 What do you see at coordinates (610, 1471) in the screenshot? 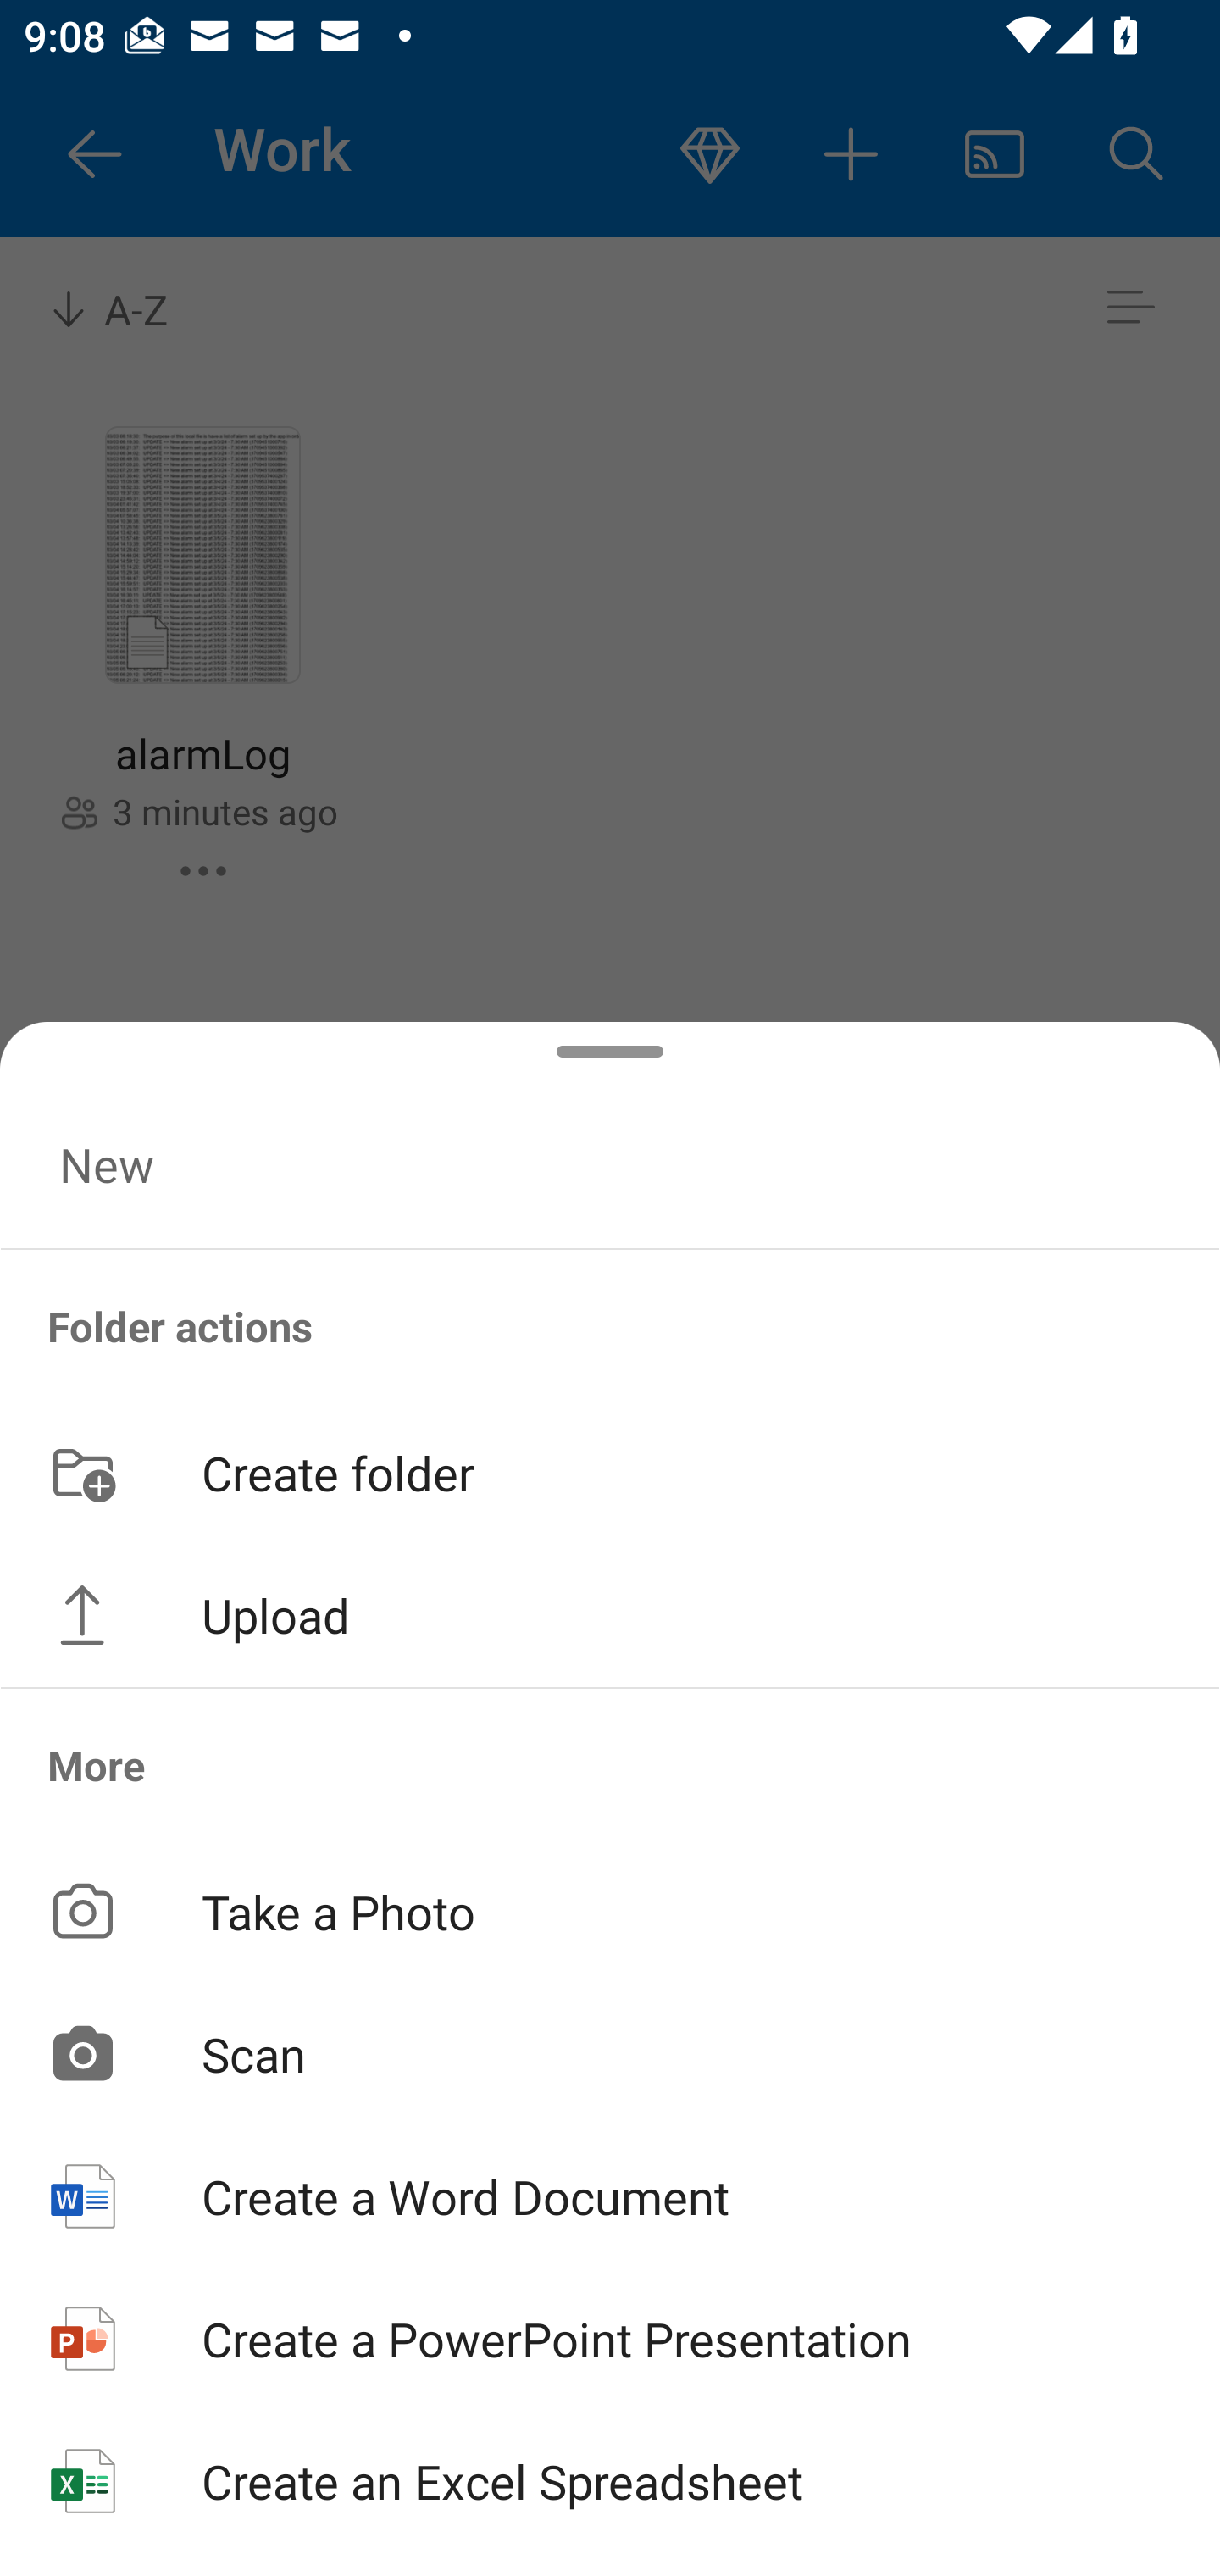
I see `Create folder button Create folder` at bounding box center [610, 1471].